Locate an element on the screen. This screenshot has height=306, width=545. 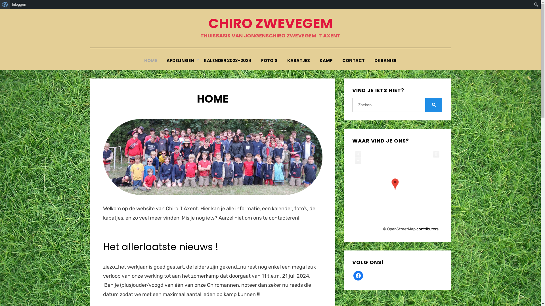
CONTACT is located at coordinates (354, 61).